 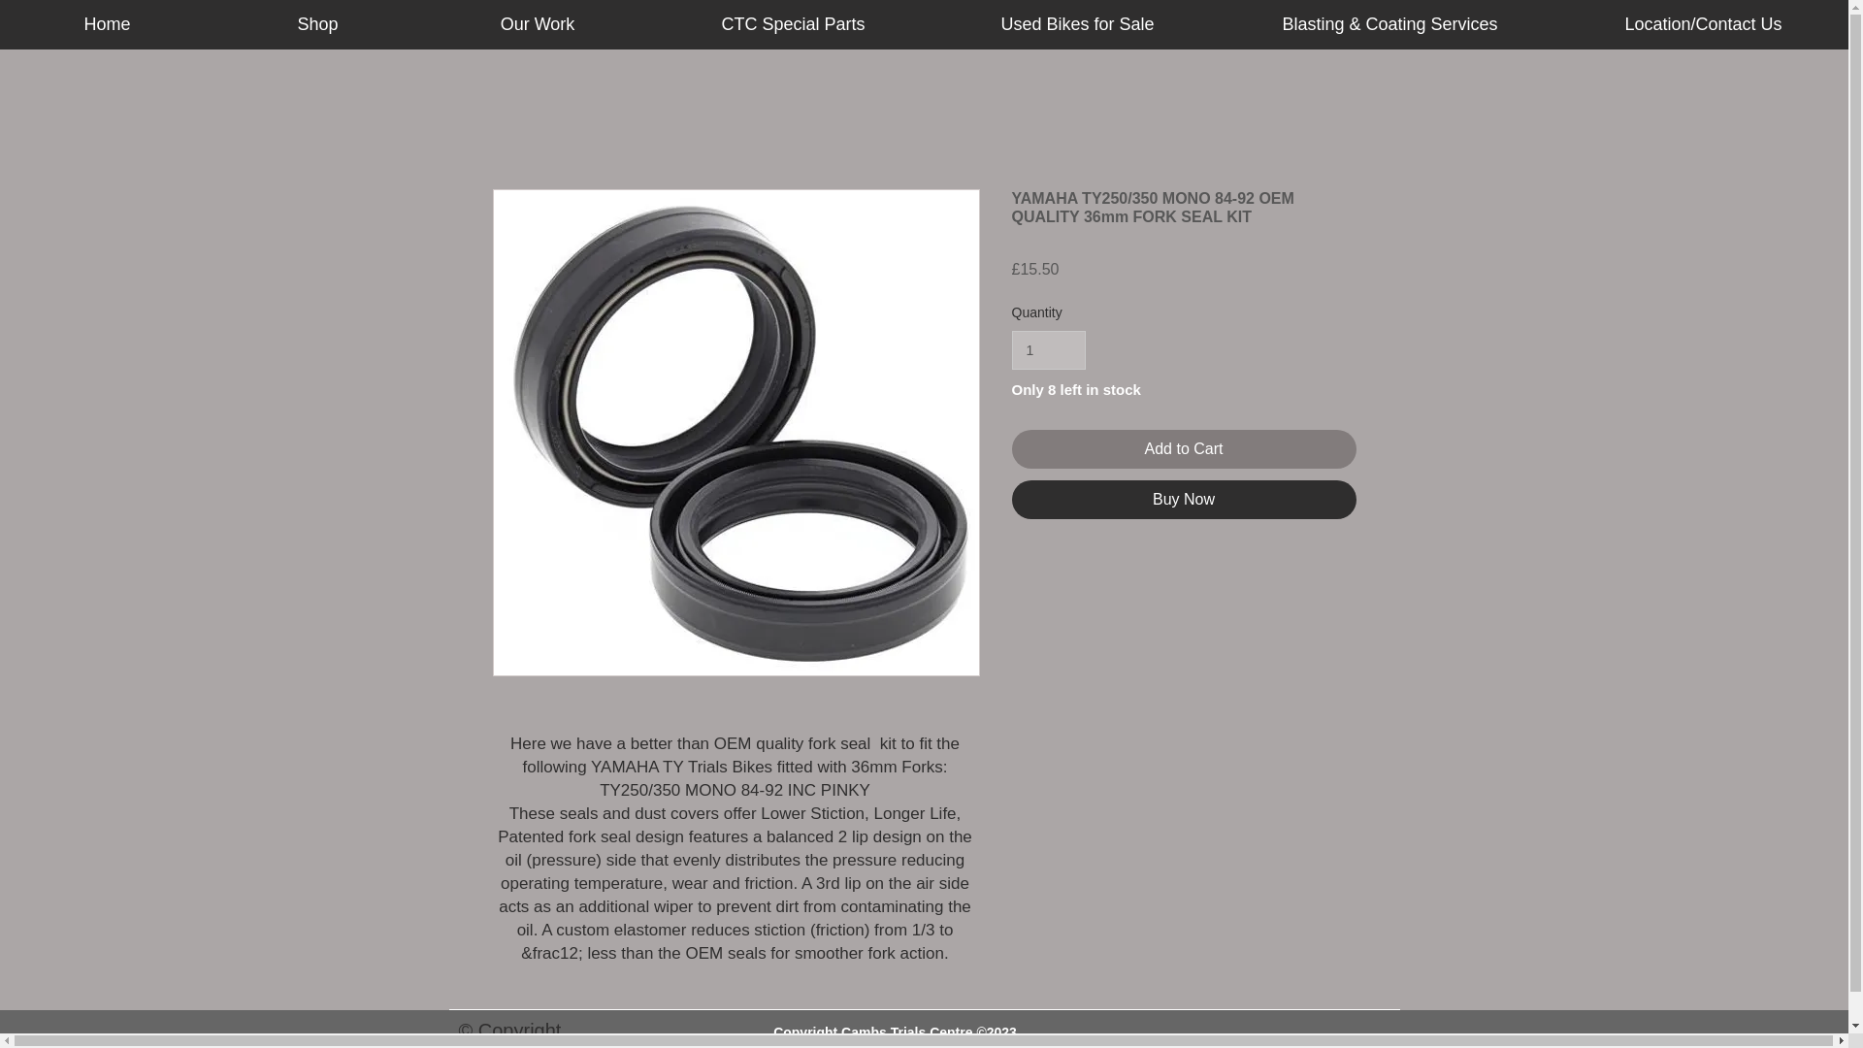 What do you see at coordinates (1184, 499) in the screenshot?
I see `Buy Now` at bounding box center [1184, 499].